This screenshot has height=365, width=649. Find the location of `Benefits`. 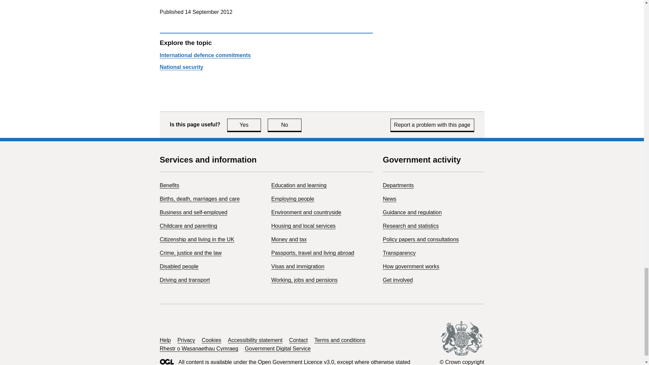

Benefits is located at coordinates (169, 185).